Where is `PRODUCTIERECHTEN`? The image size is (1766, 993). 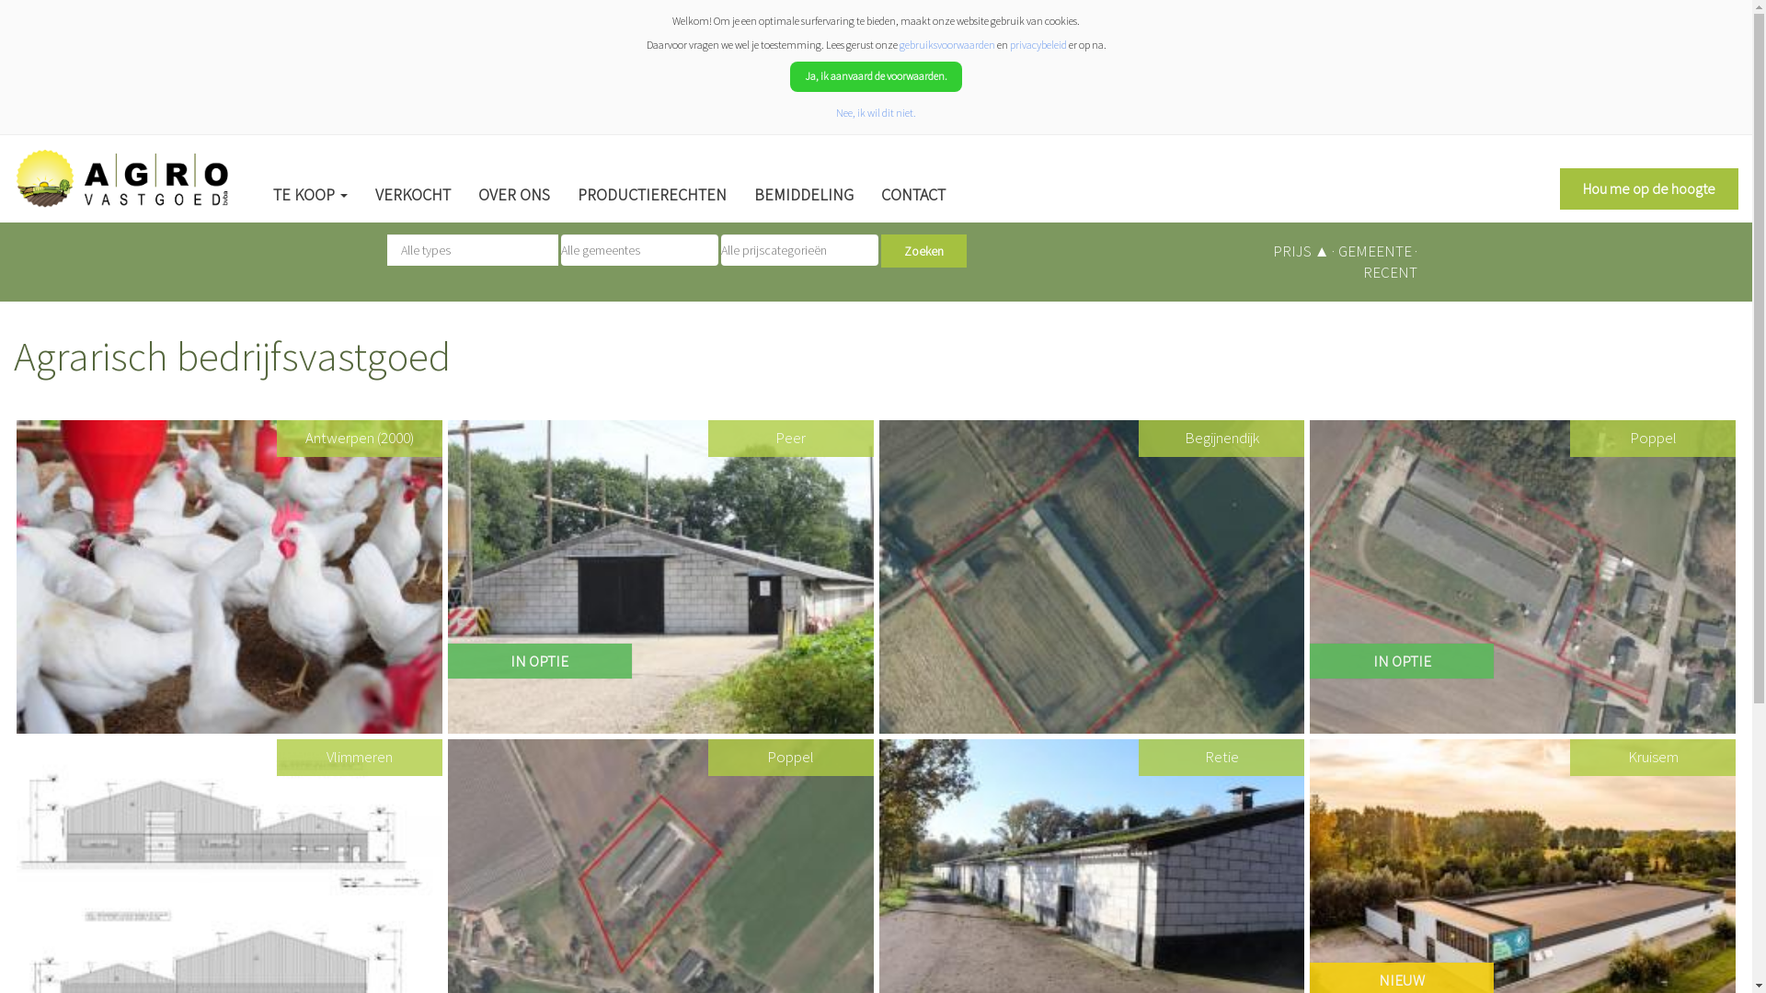 PRODUCTIERECHTEN is located at coordinates (652, 195).